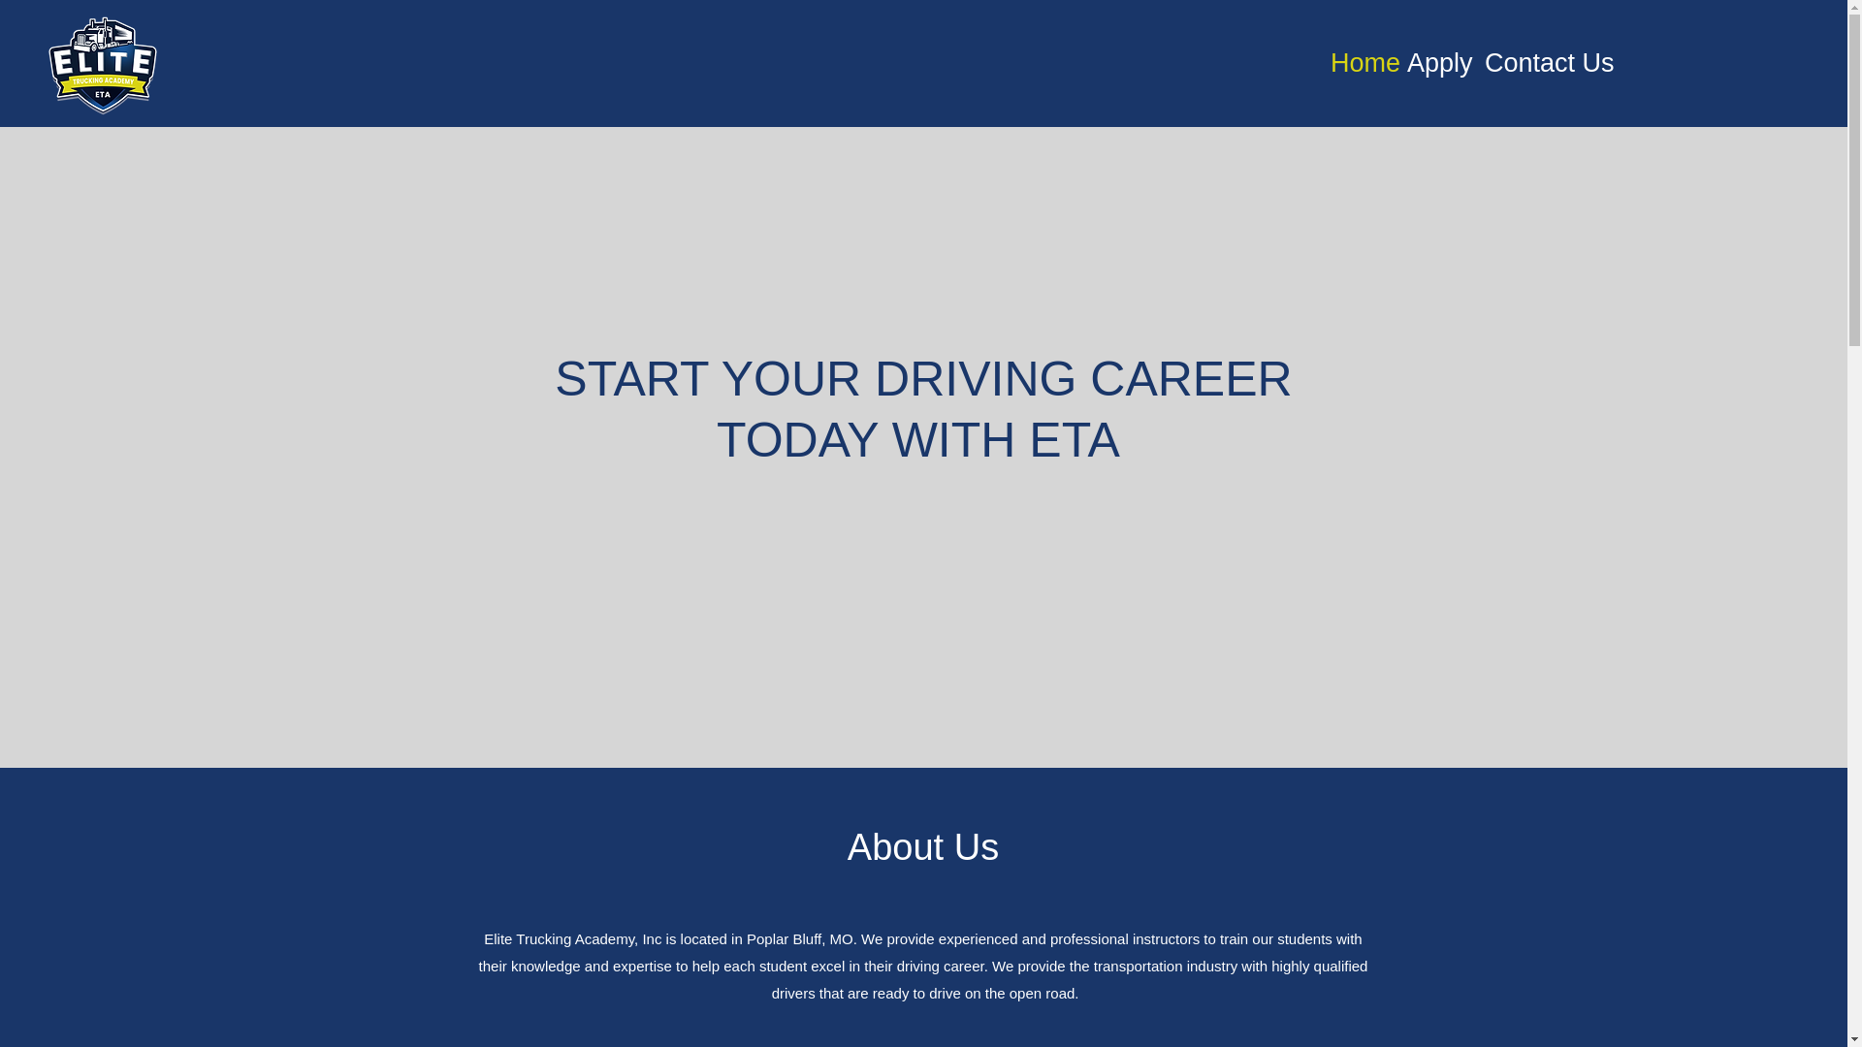  Describe the element at coordinates (1359, 63) in the screenshot. I see `Home` at that location.